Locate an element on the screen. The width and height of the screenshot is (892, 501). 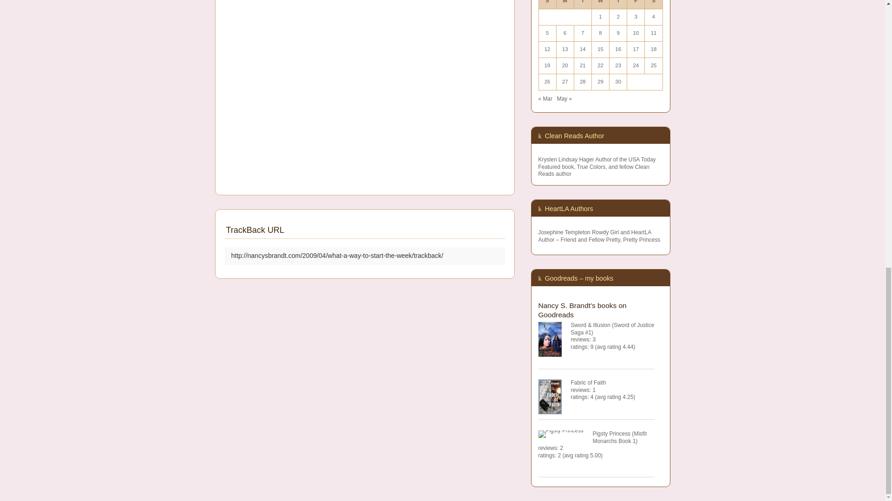
Tuesday is located at coordinates (582, 5).